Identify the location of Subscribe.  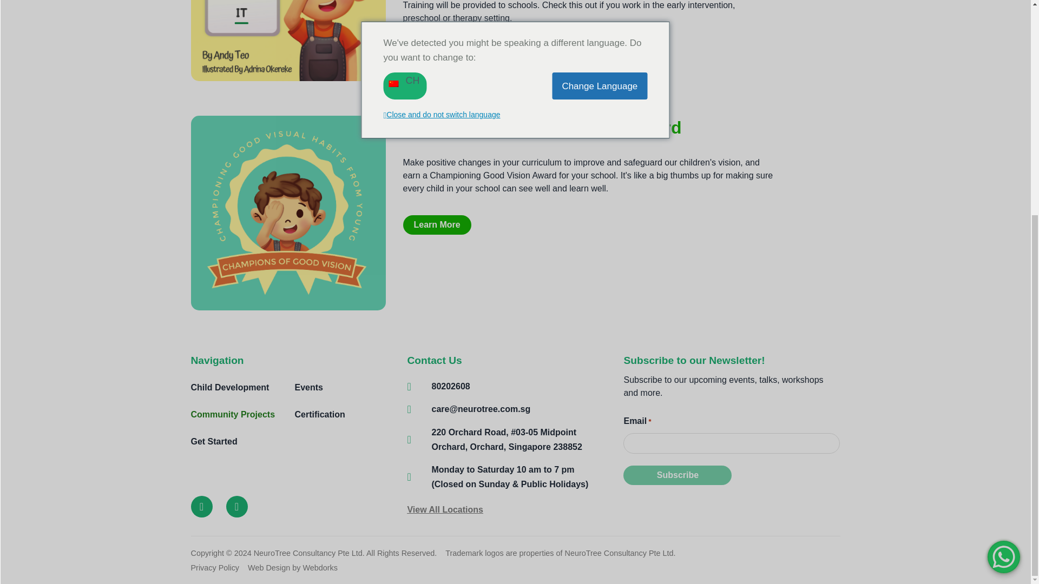
(678, 475).